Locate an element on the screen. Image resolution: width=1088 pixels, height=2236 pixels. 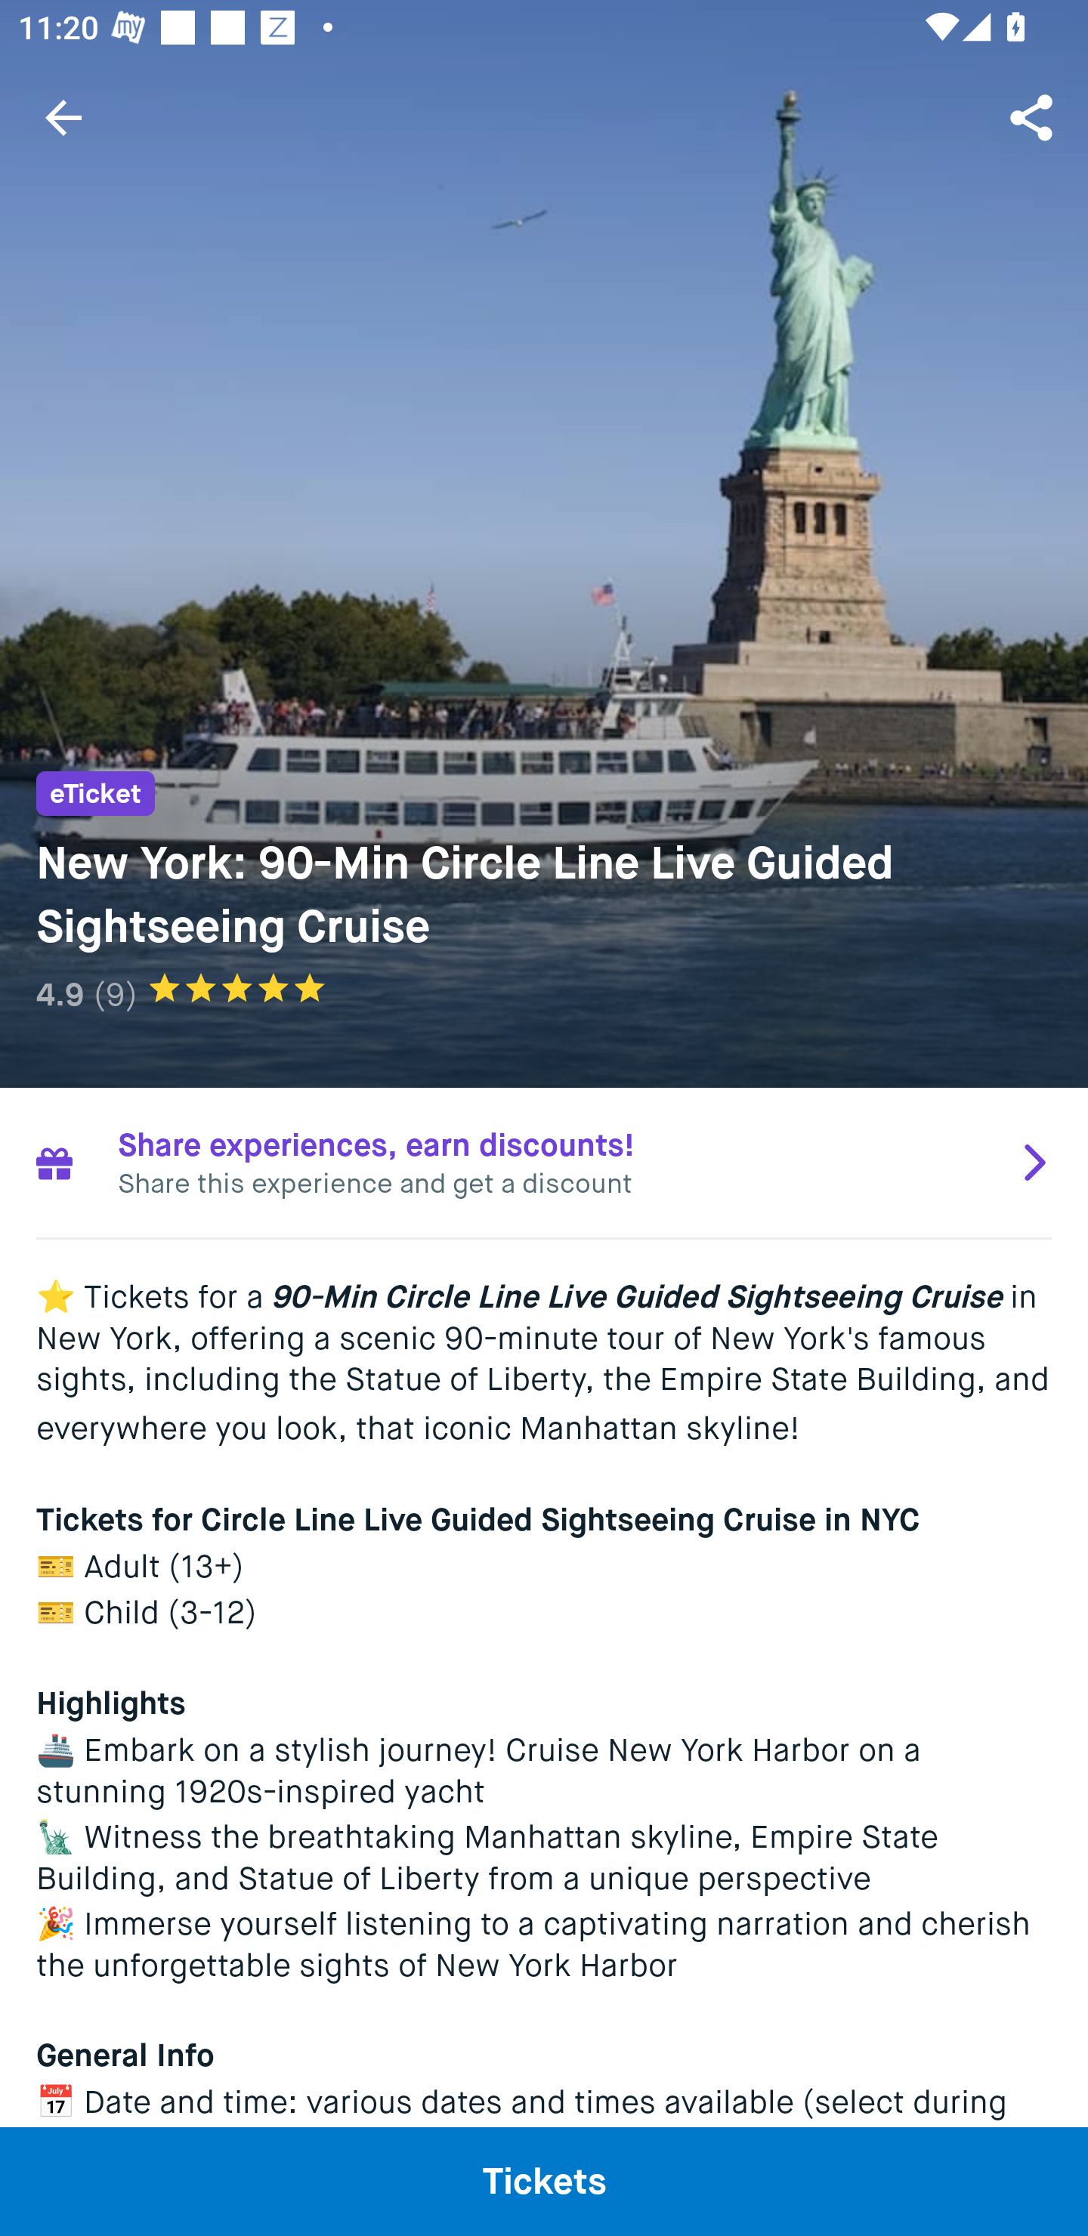
Share is located at coordinates (1034, 116).